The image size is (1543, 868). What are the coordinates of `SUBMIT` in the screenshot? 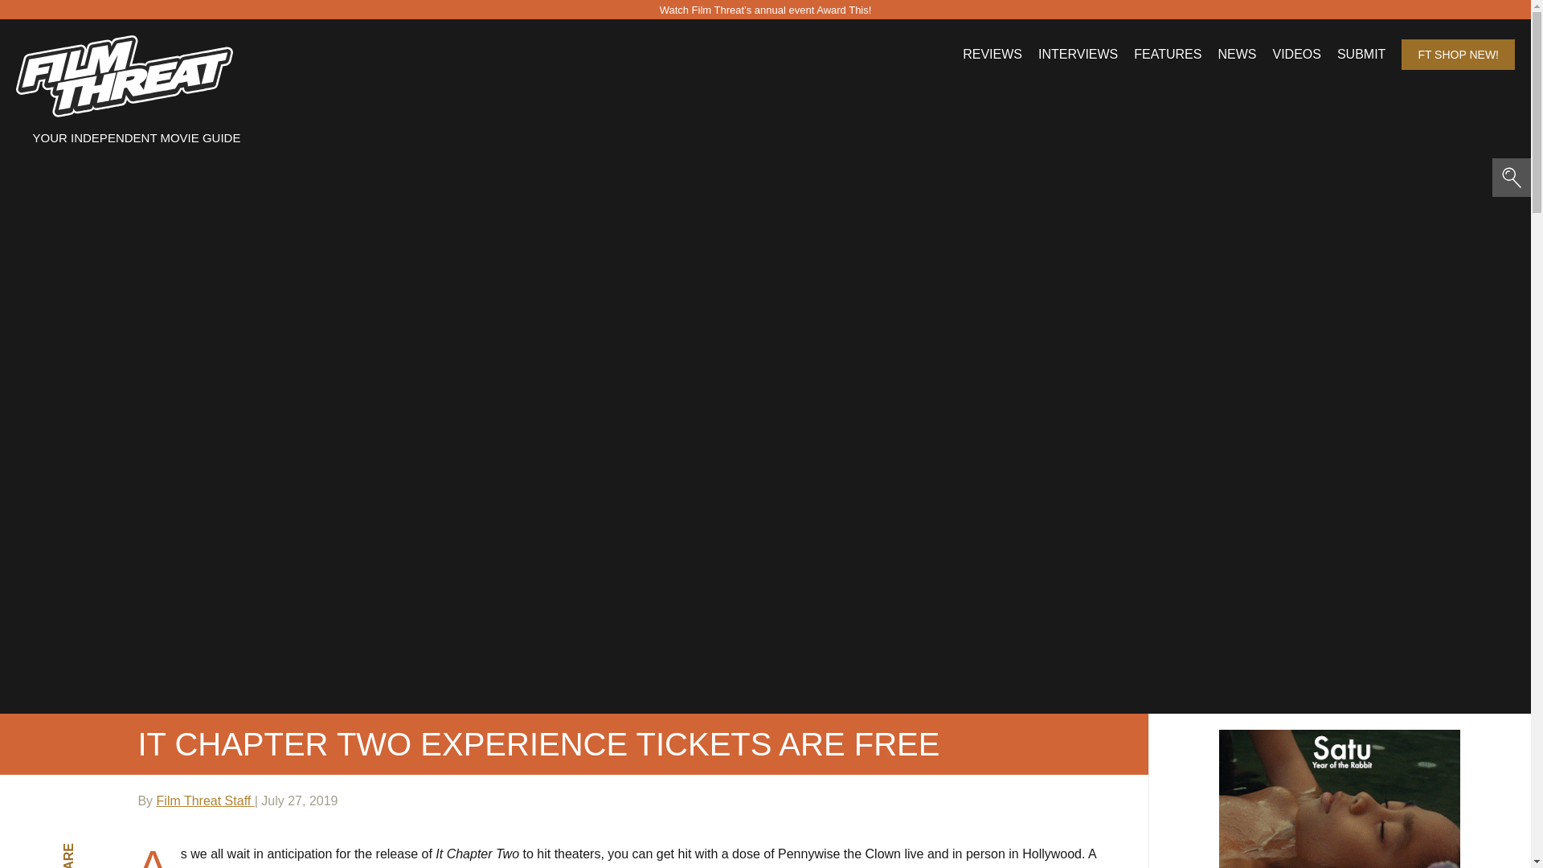 It's located at (1361, 55).